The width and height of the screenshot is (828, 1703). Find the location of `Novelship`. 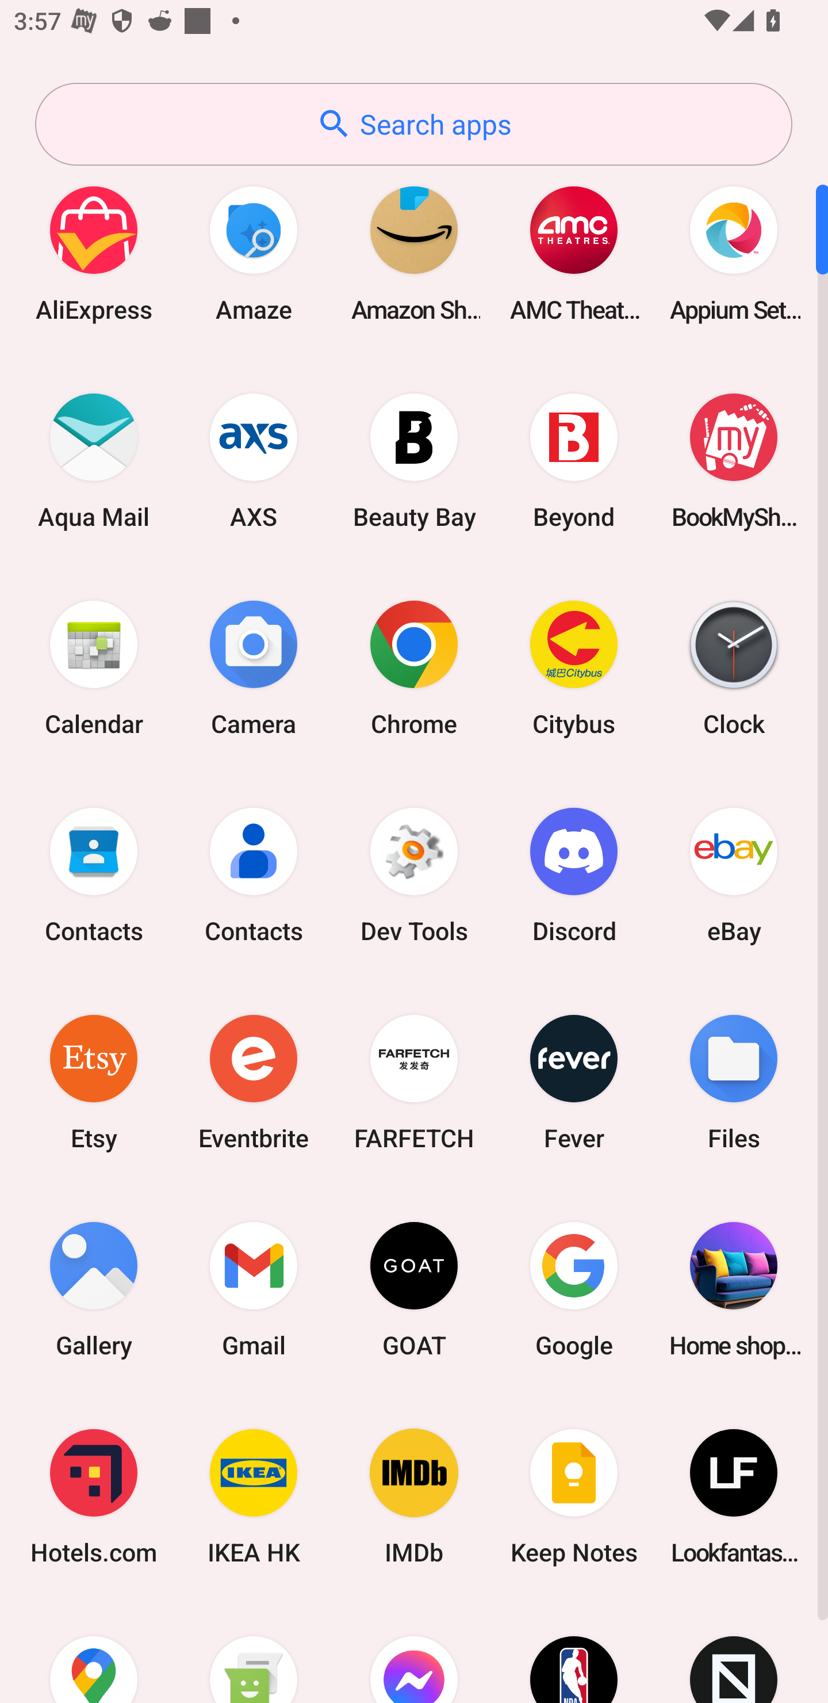

Novelship is located at coordinates (734, 1652).